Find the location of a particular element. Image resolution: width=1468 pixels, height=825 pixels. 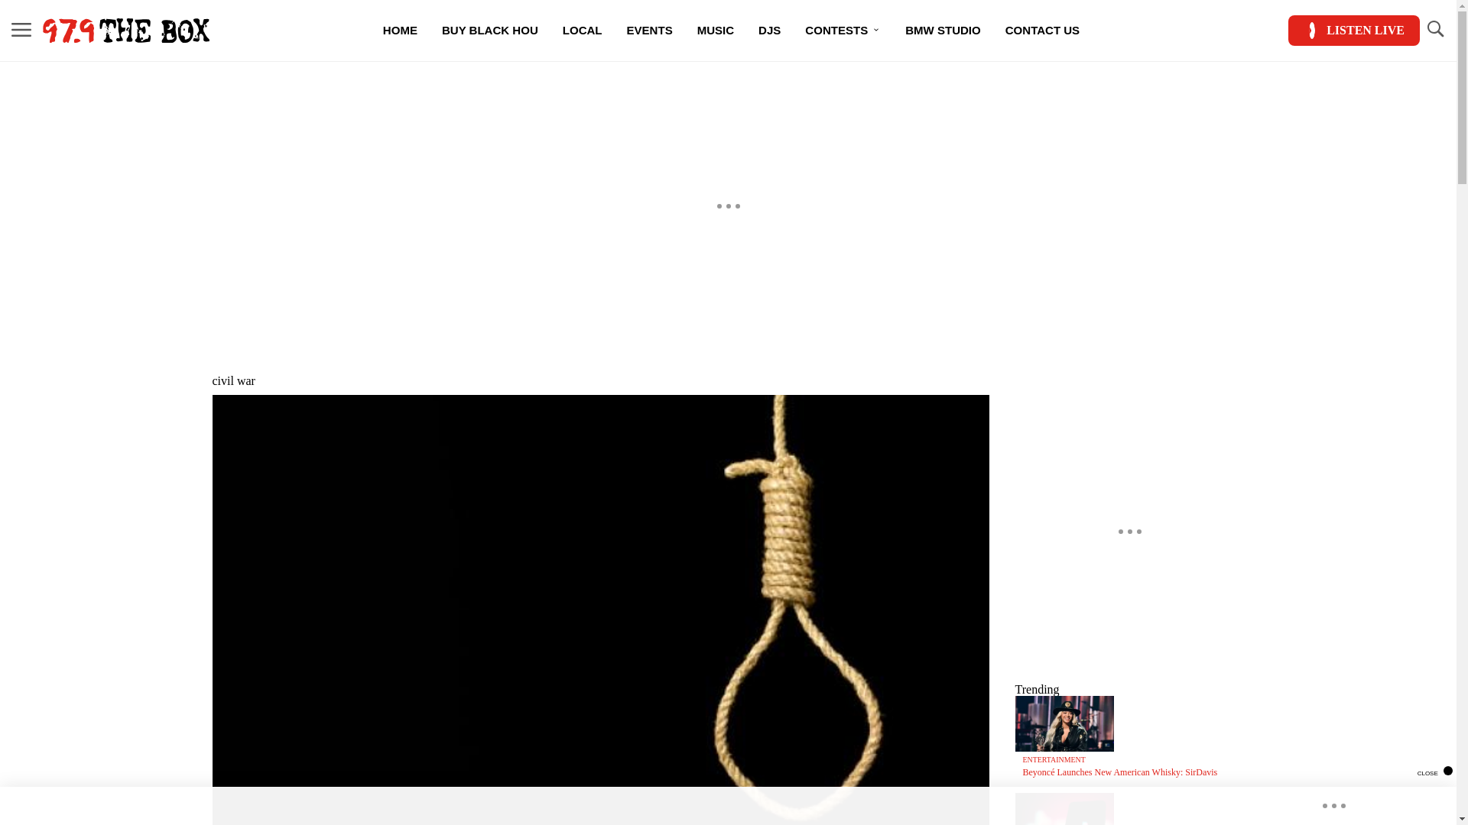

EVENTS is located at coordinates (650, 31).